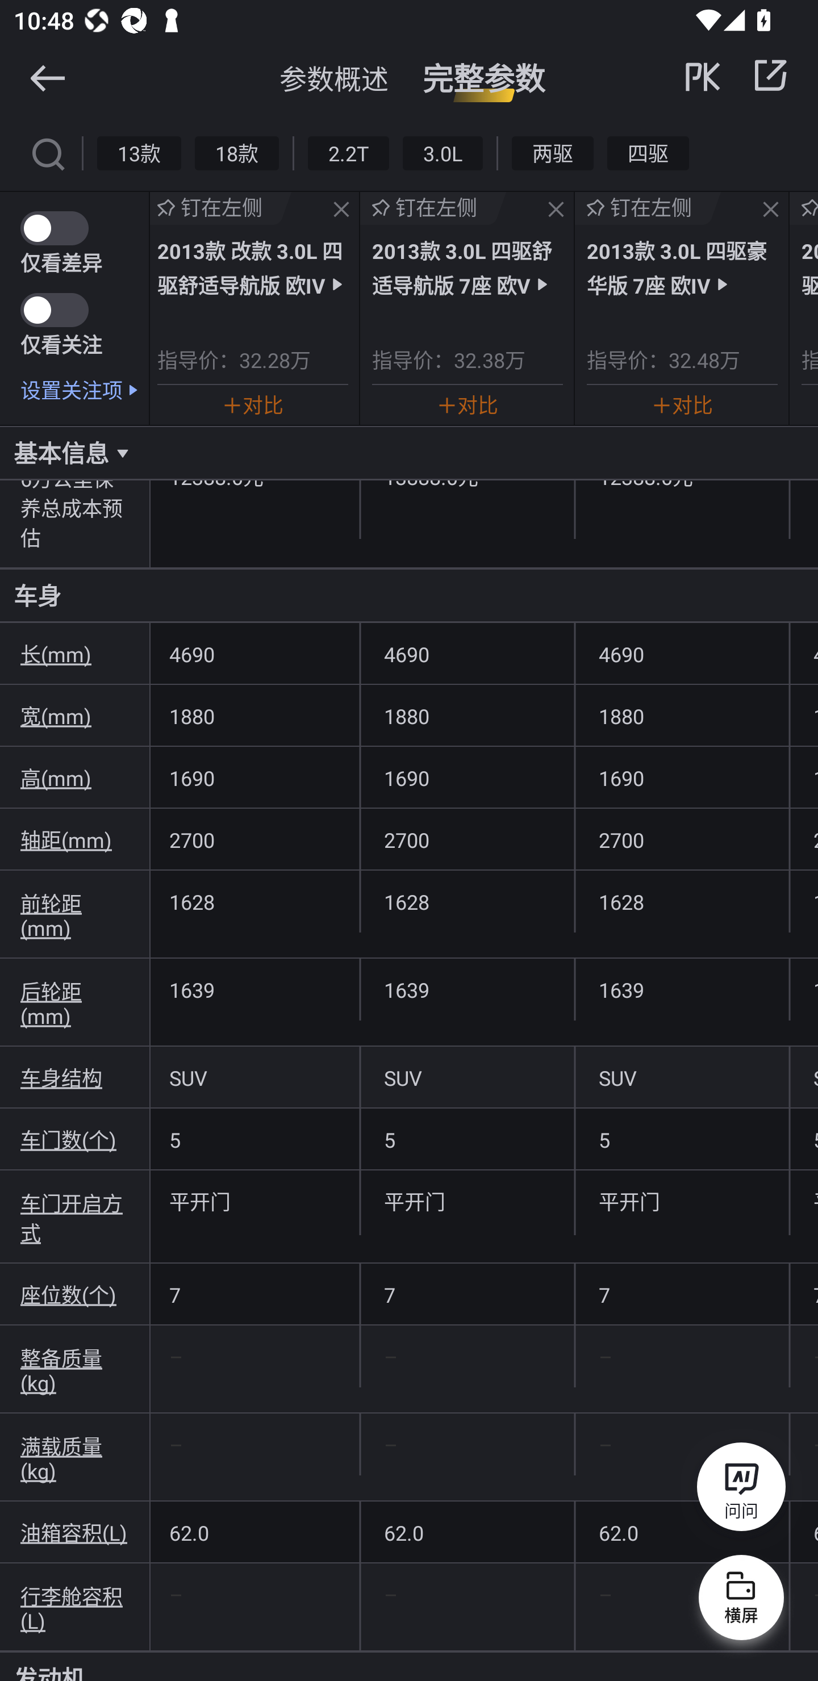 This screenshot has width=818, height=1681. What do you see at coordinates (553, 152) in the screenshot?
I see `两驱` at bounding box center [553, 152].